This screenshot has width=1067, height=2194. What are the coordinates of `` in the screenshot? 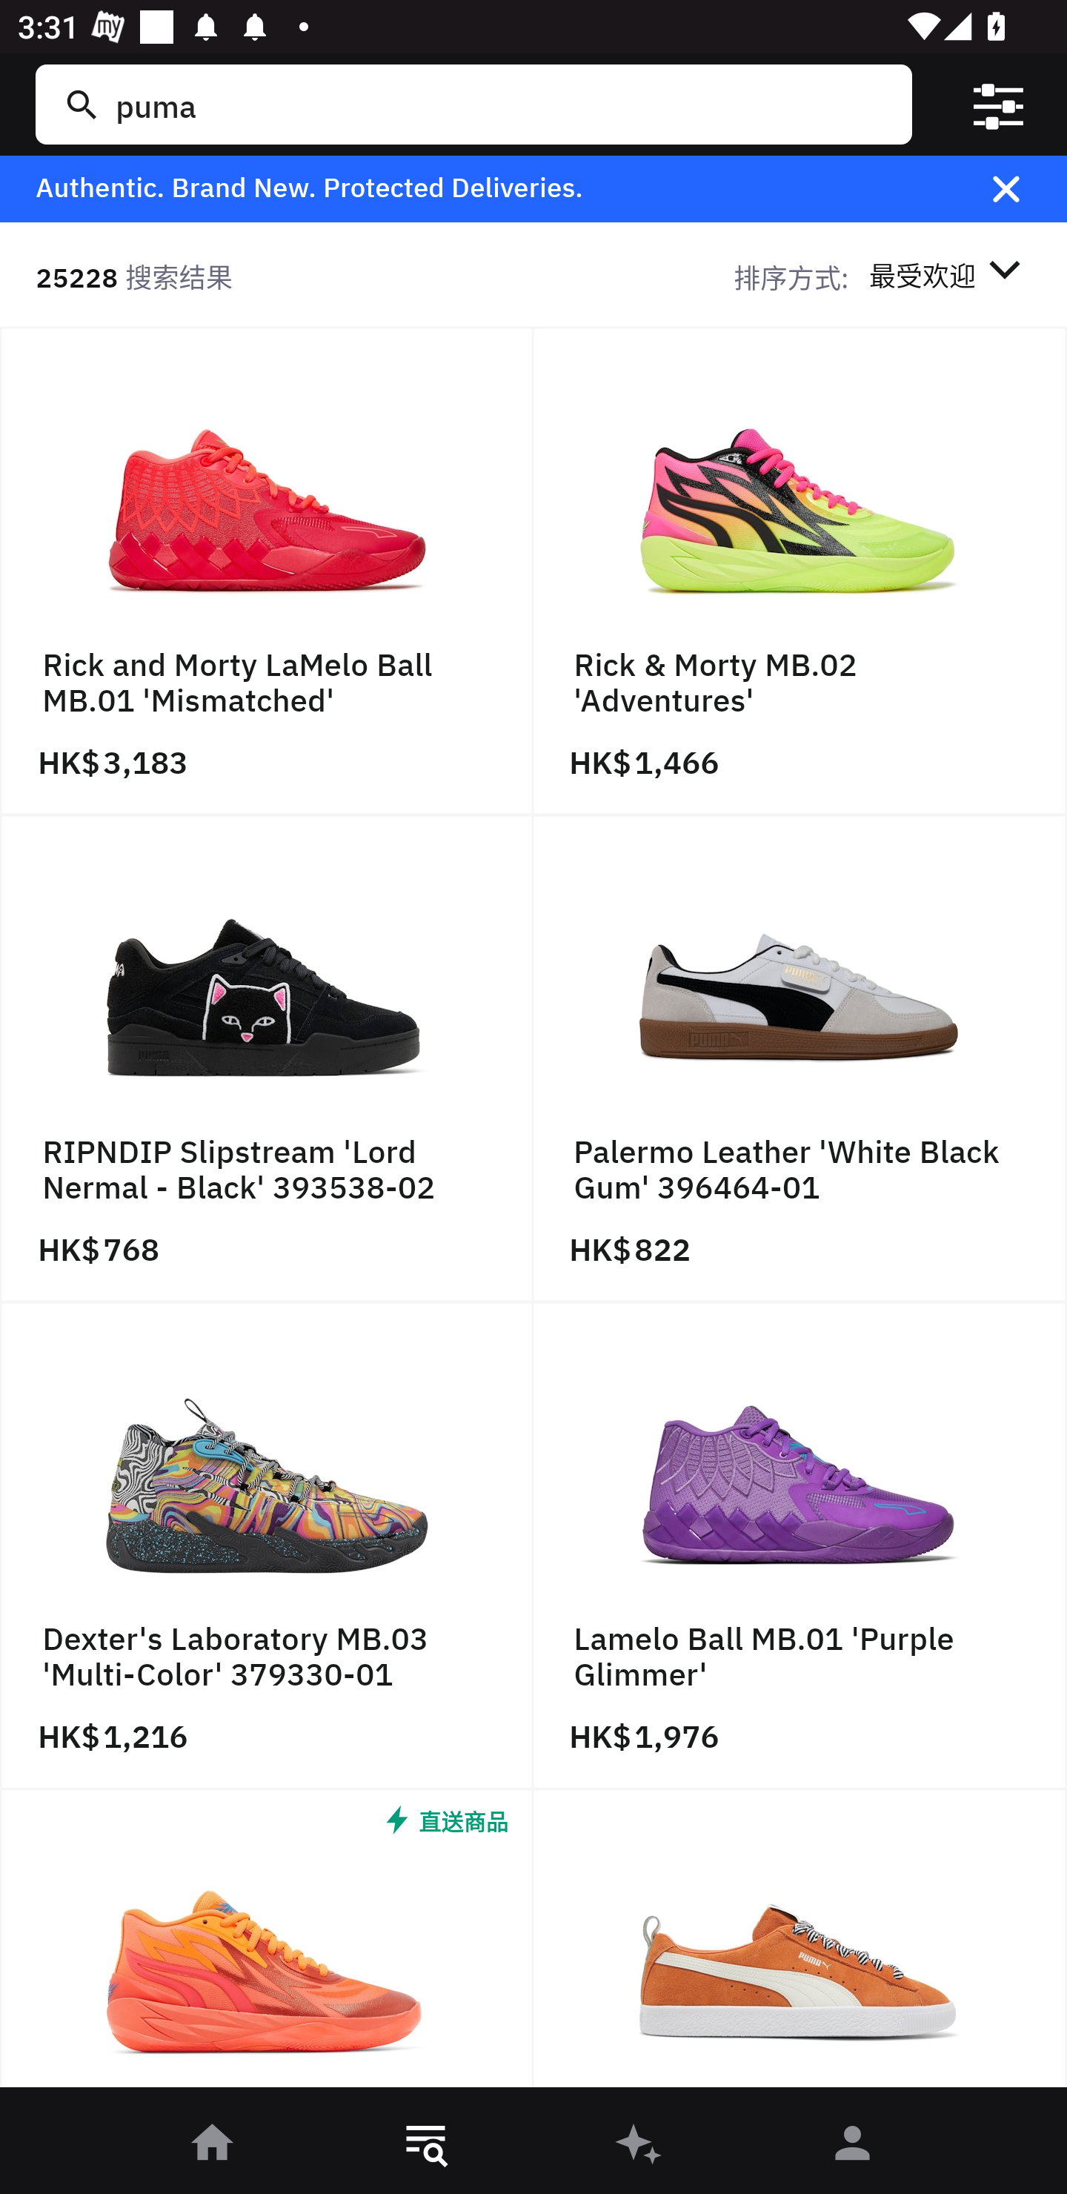 It's located at (1024, 188).